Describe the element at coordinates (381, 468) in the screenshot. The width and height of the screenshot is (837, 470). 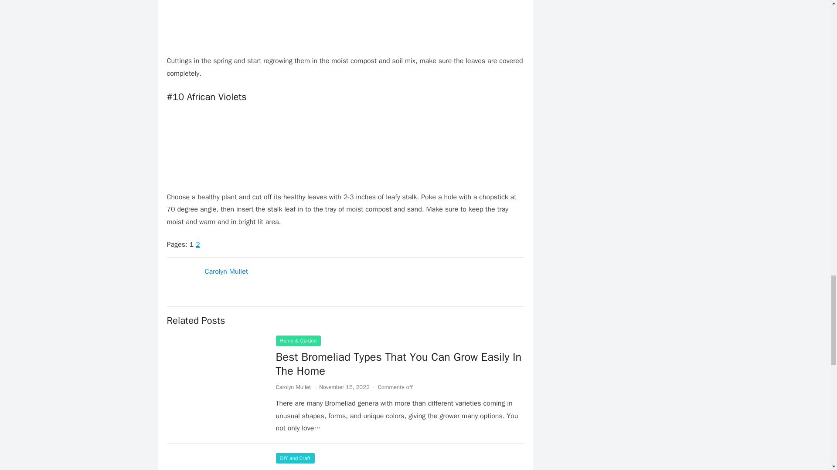
I see `Rustic Home Decor Projects With Old Doors` at that location.